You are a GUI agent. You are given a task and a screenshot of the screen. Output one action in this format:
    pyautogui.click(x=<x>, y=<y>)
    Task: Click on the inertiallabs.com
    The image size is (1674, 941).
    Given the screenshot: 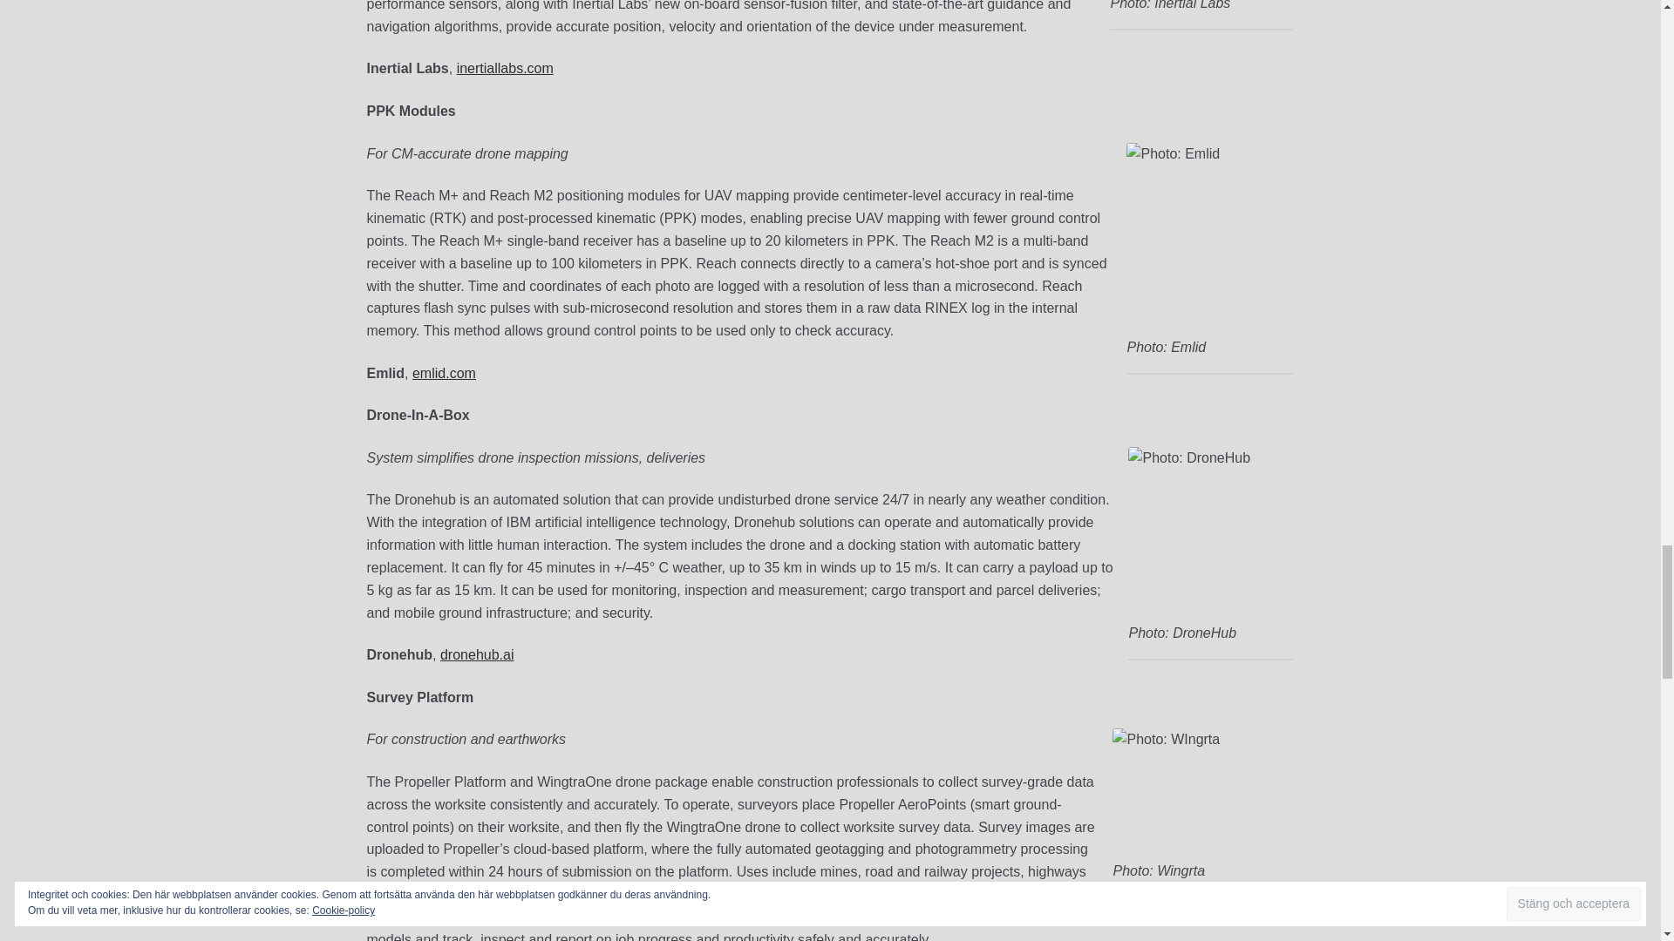 What is the action you would take?
    pyautogui.click(x=506, y=68)
    